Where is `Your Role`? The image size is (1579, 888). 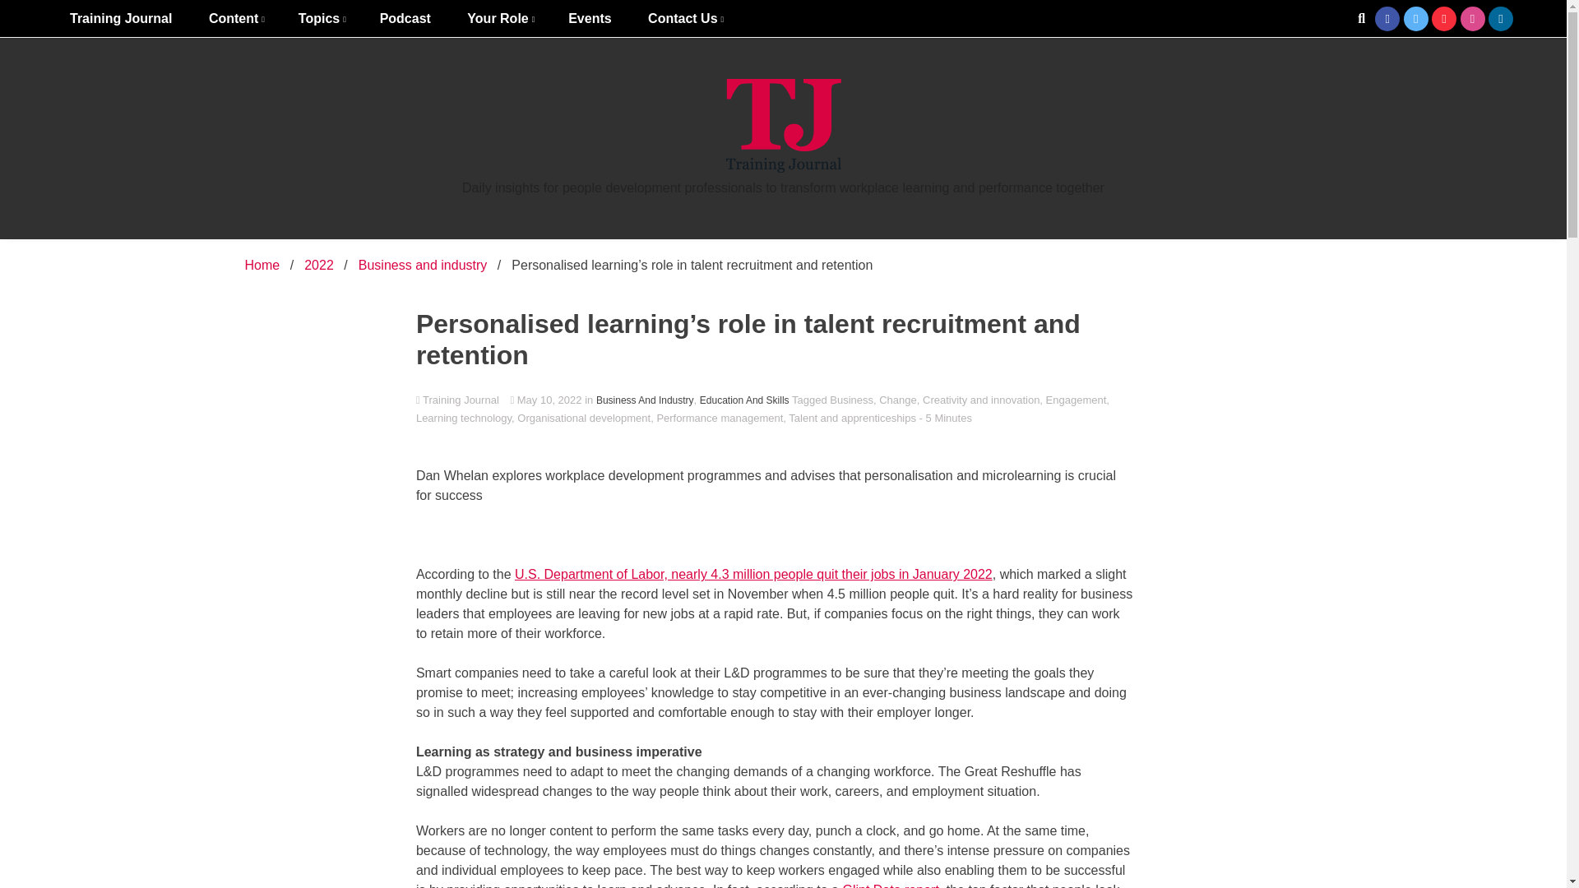 Your Role is located at coordinates (498, 18).